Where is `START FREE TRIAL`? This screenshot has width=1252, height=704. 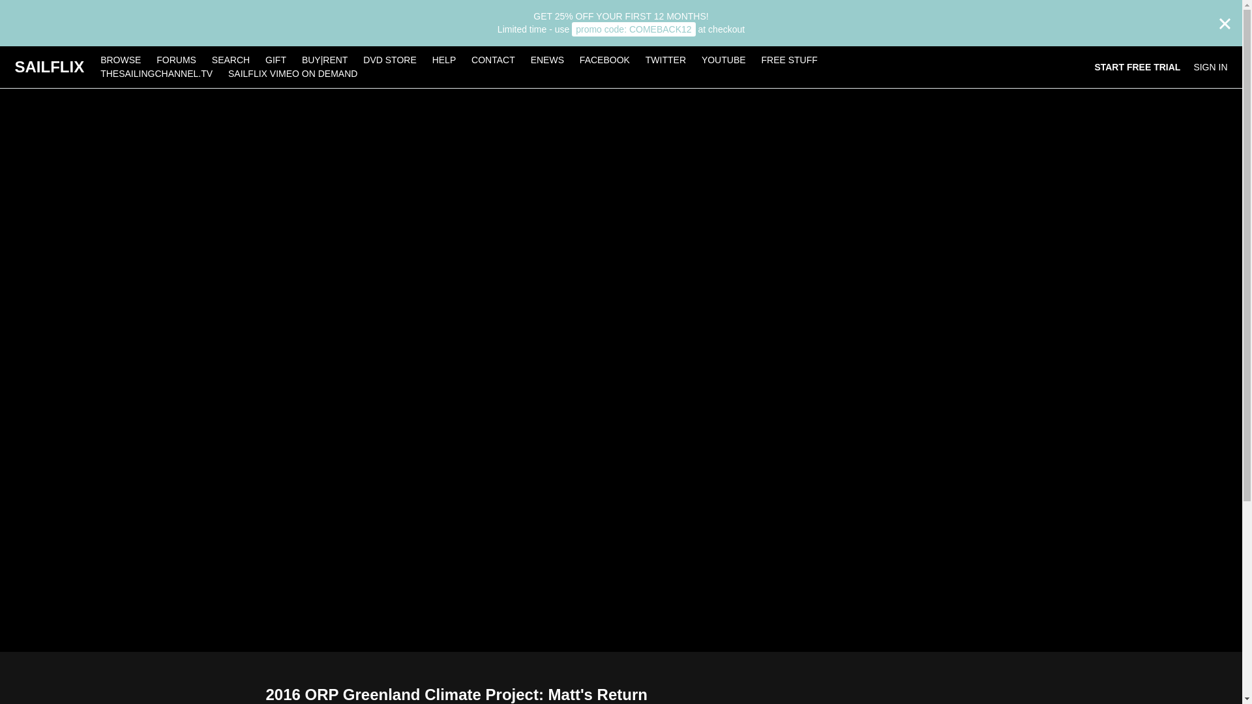 START FREE TRIAL is located at coordinates (1137, 66).